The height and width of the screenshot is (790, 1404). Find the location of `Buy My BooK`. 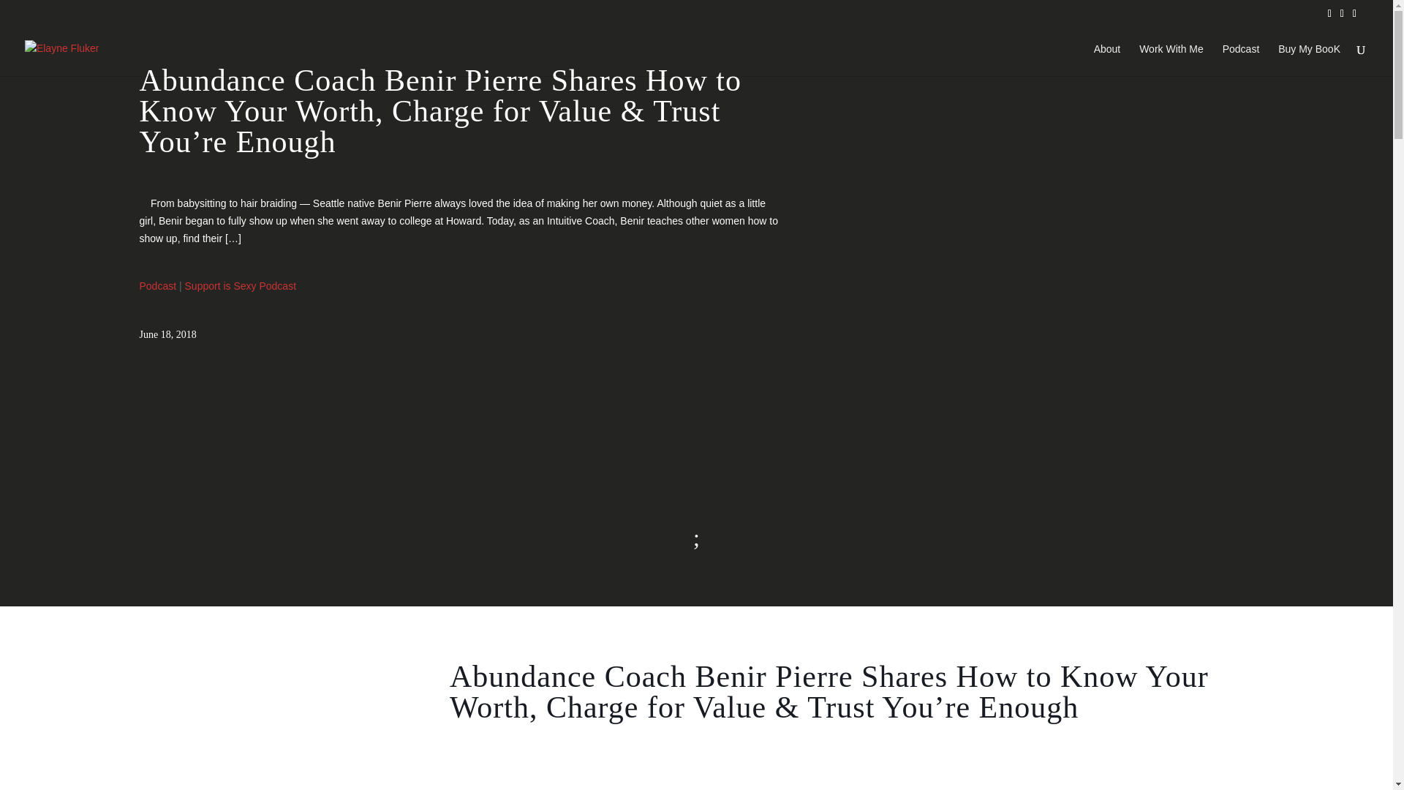

Buy My BooK is located at coordinates (1309, 60).